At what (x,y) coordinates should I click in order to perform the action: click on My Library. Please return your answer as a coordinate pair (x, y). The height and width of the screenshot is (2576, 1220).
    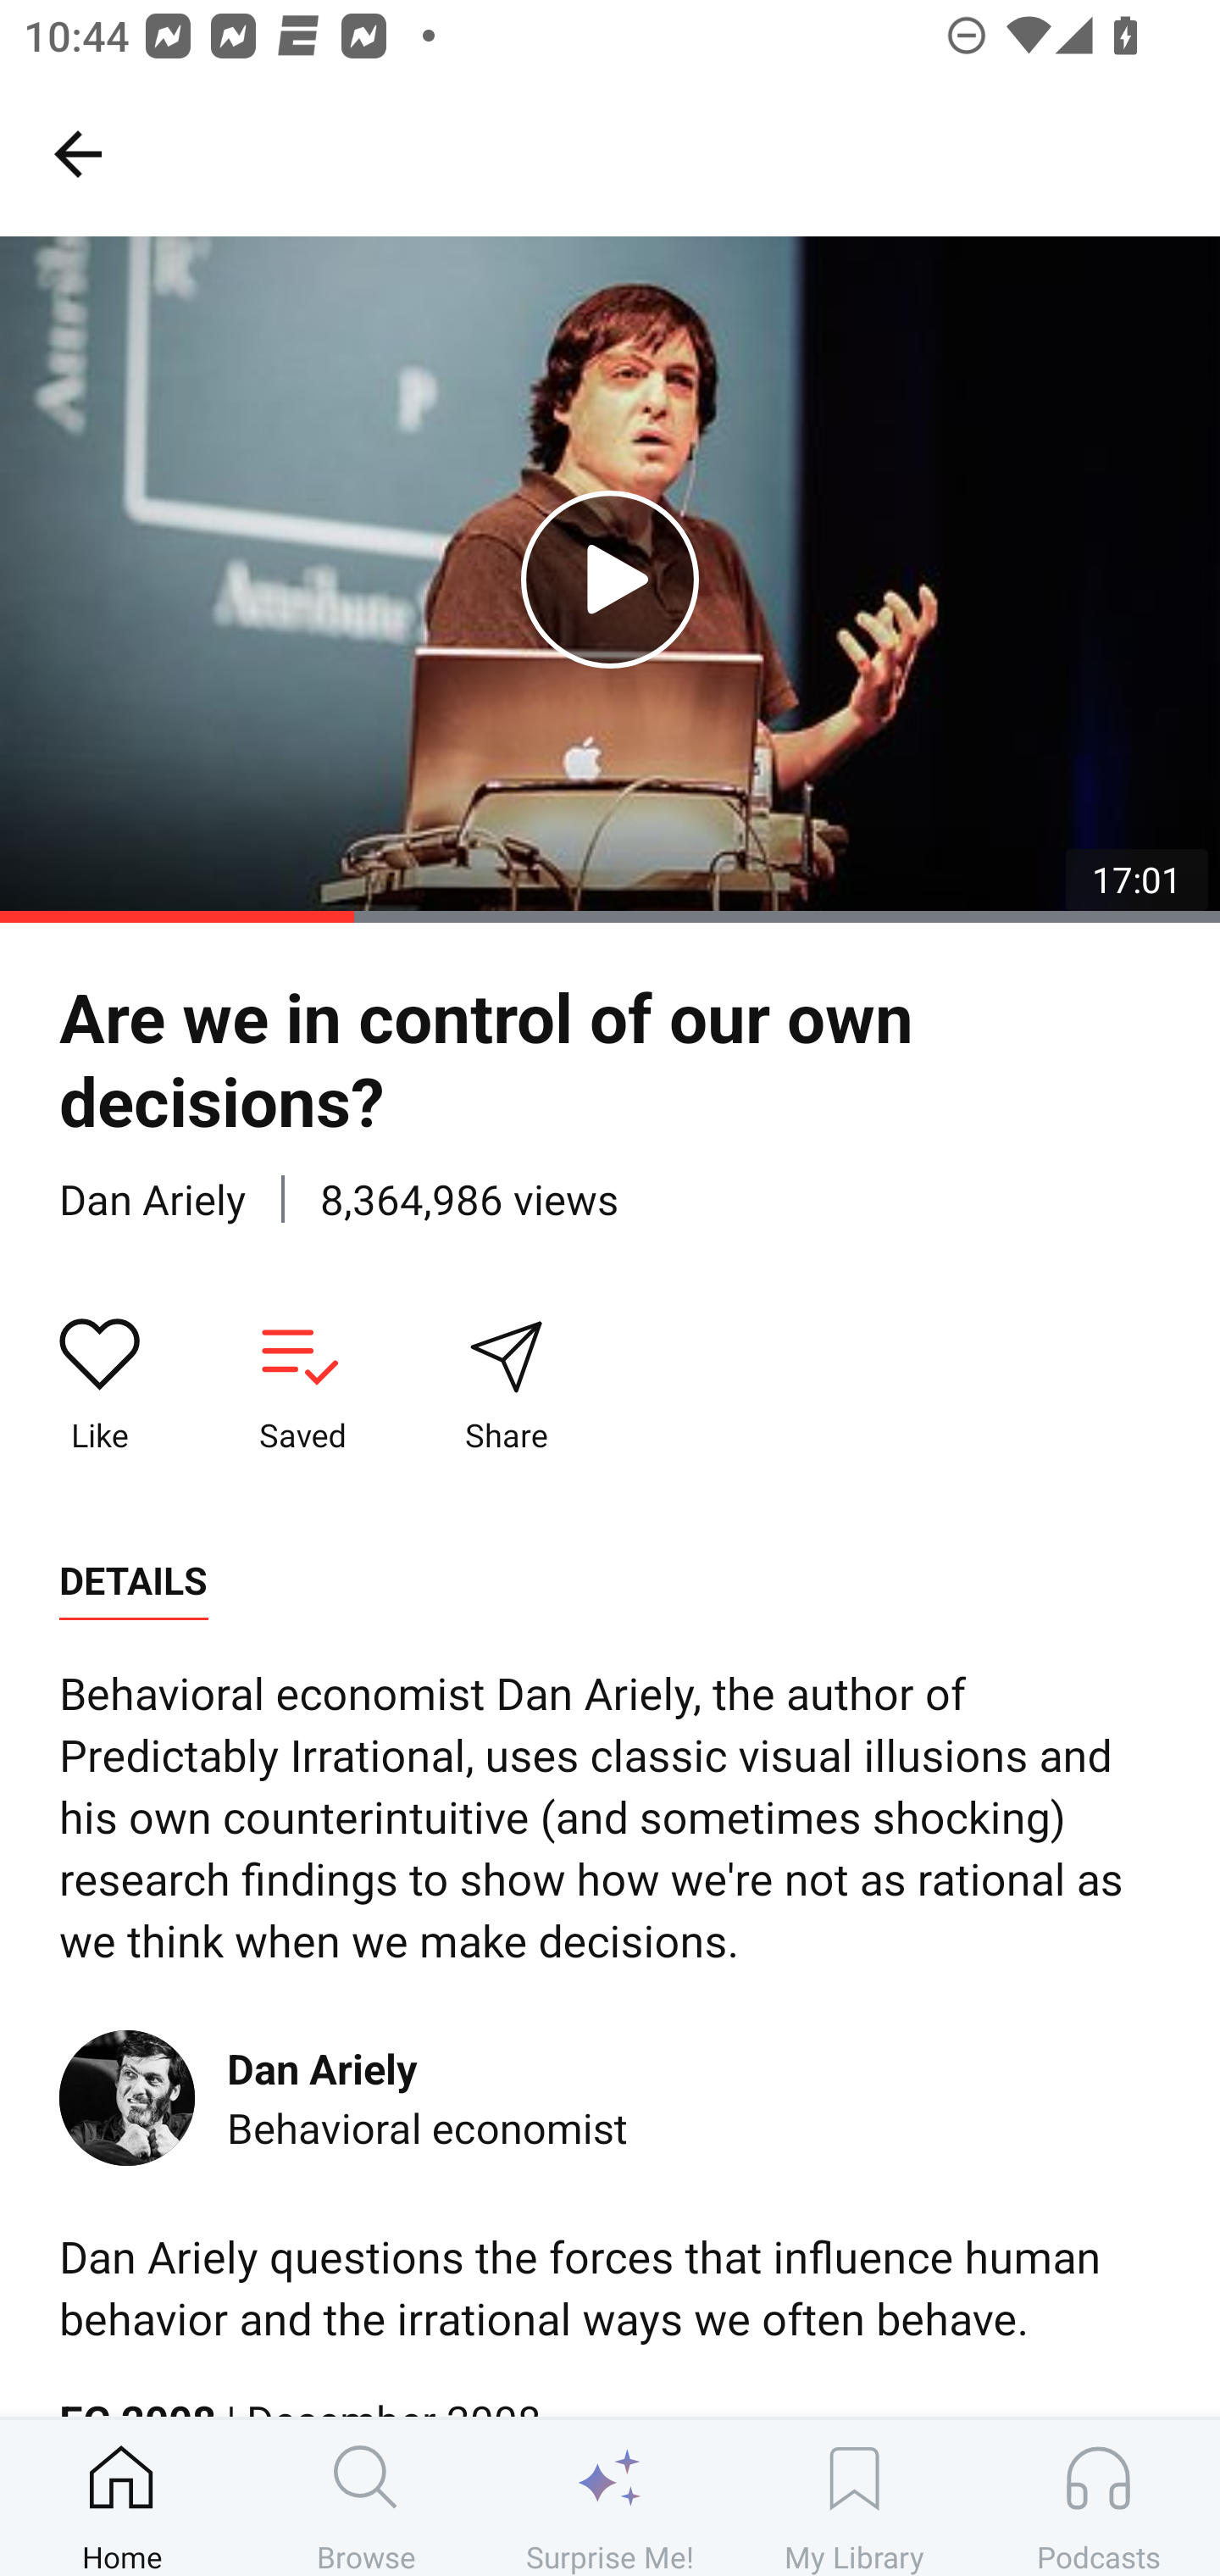
    Looking at the image, I should click on (854, 2497).